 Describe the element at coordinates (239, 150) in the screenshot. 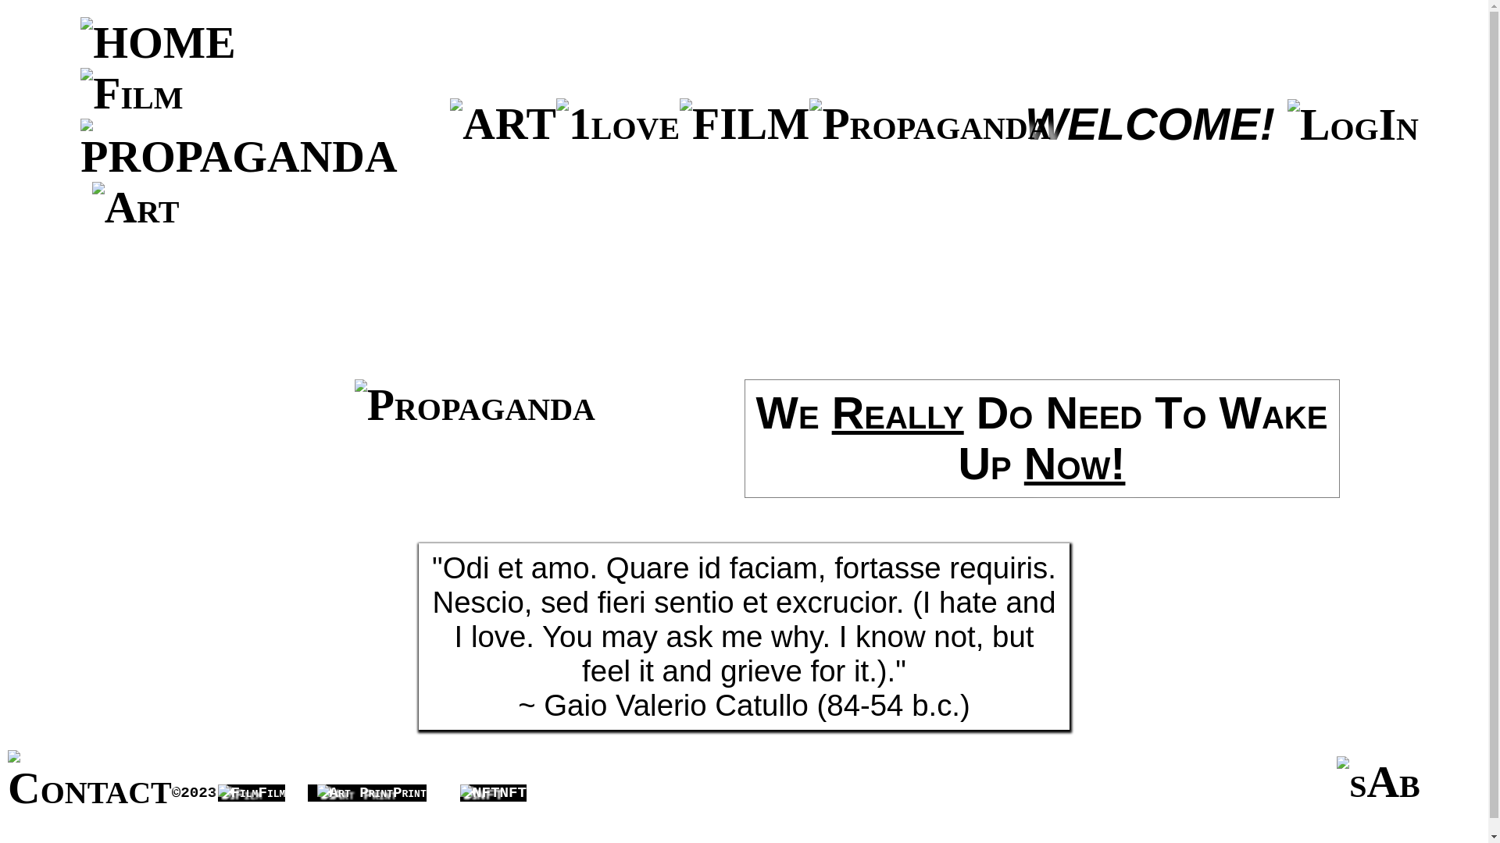

I see `PROPAGANDA` at that location.